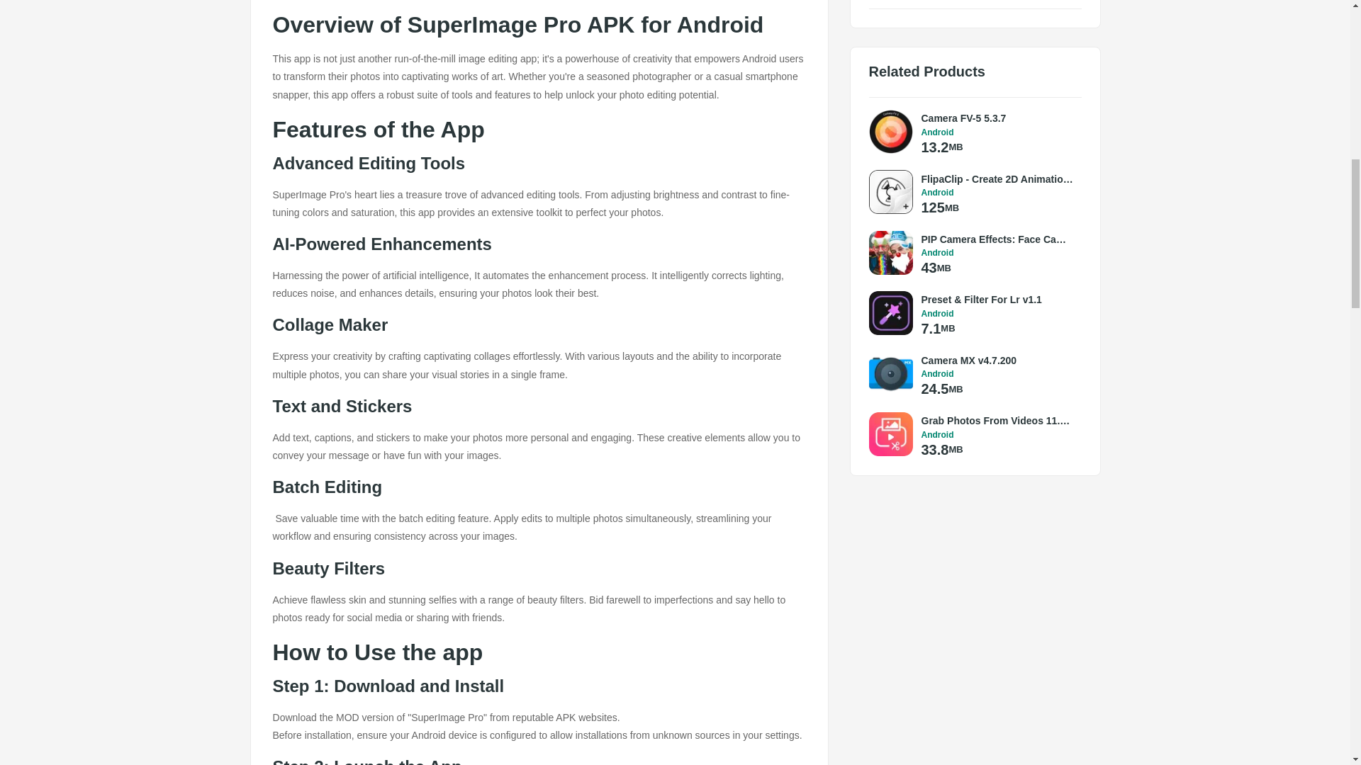 Image resolution: width=1361 pixels, height=765 pixels. What do you see at coordinates (998, 360) in the screenshot?
I see `Camera MX v4.7.200` at bounding box center [998, 360].